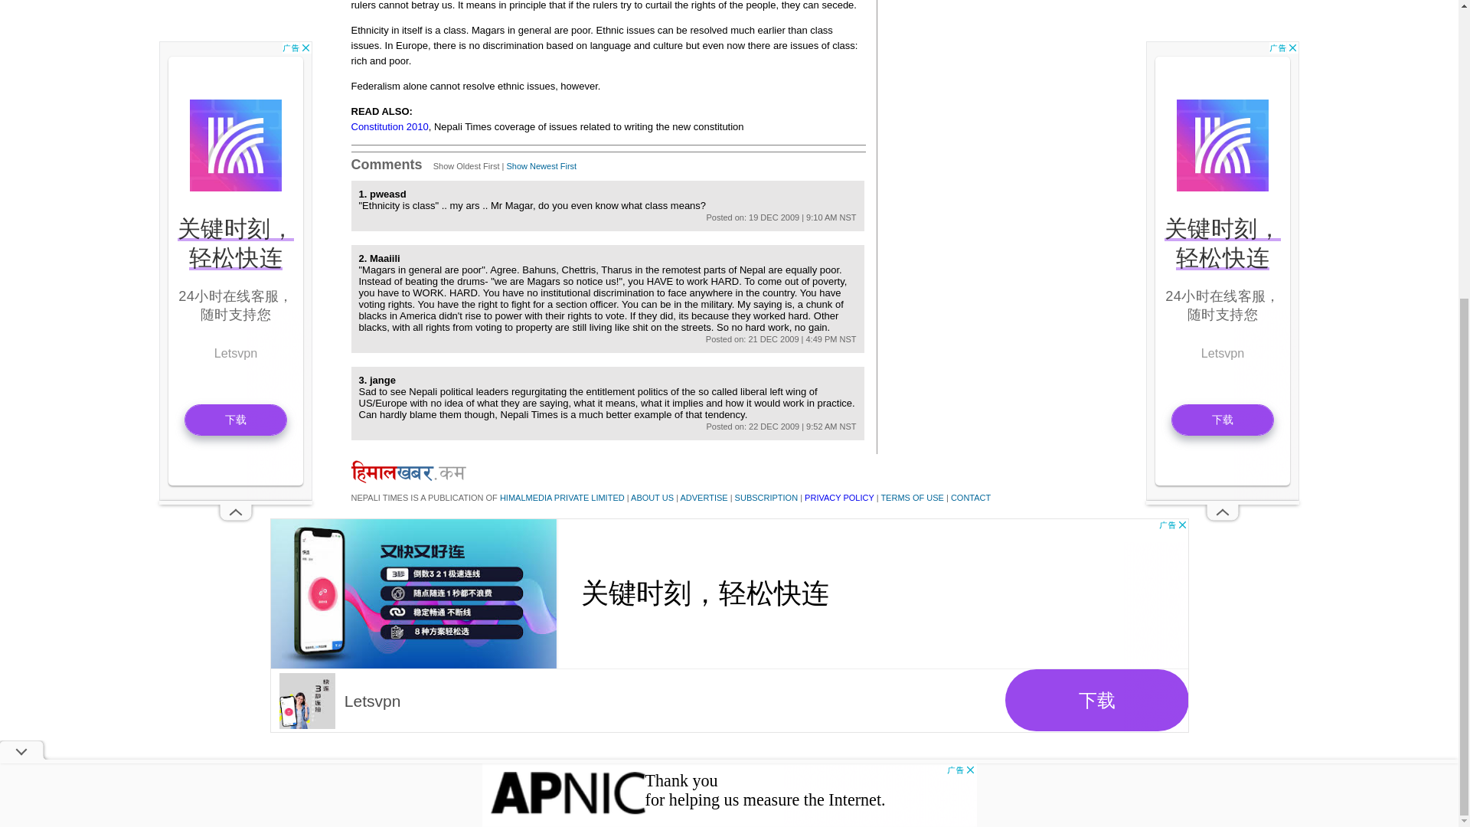  I want to click on ABOUT US, so click(652, 497).